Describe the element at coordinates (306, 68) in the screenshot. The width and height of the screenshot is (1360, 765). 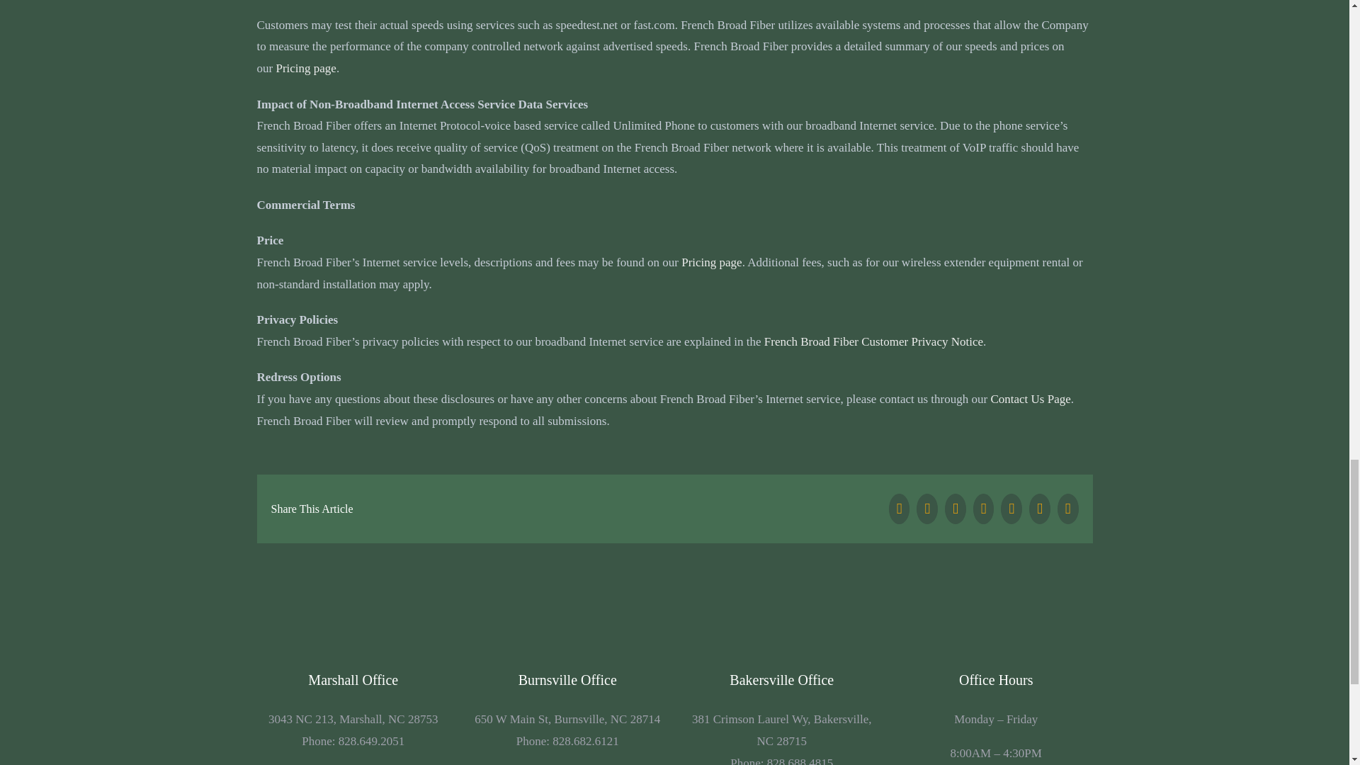
I see `Pricing page` at that location.